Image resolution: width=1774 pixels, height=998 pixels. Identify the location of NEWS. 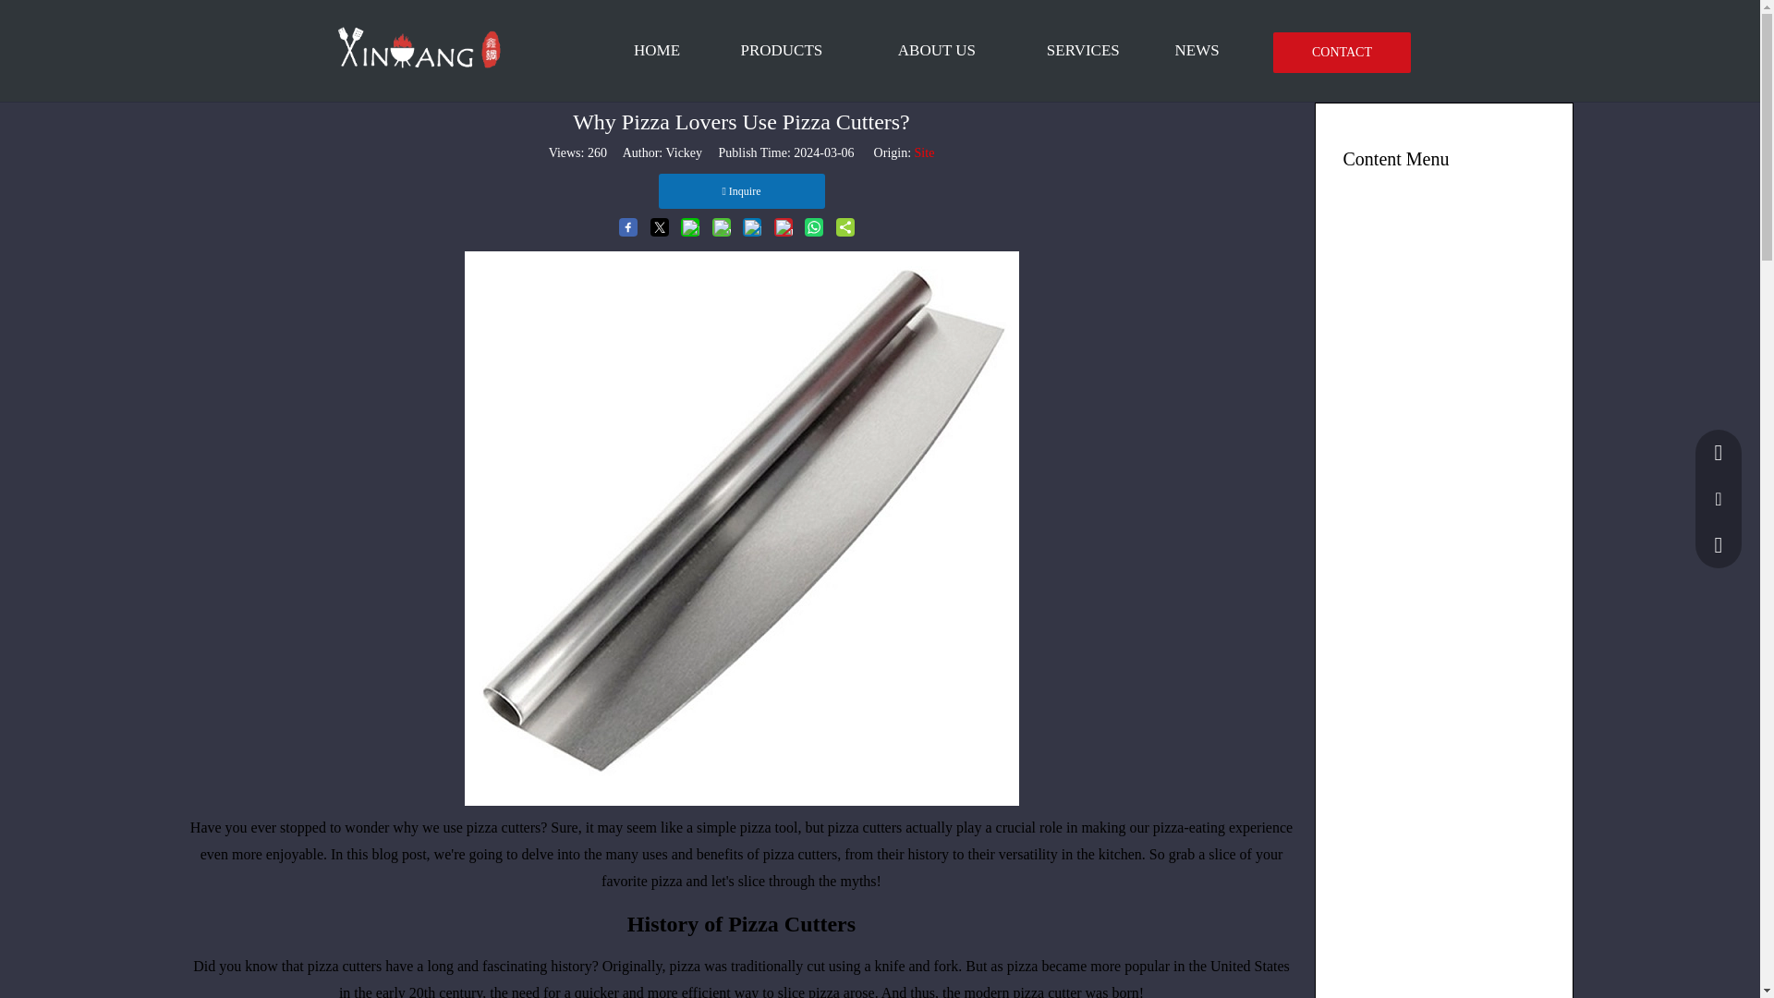
(1197, 51).